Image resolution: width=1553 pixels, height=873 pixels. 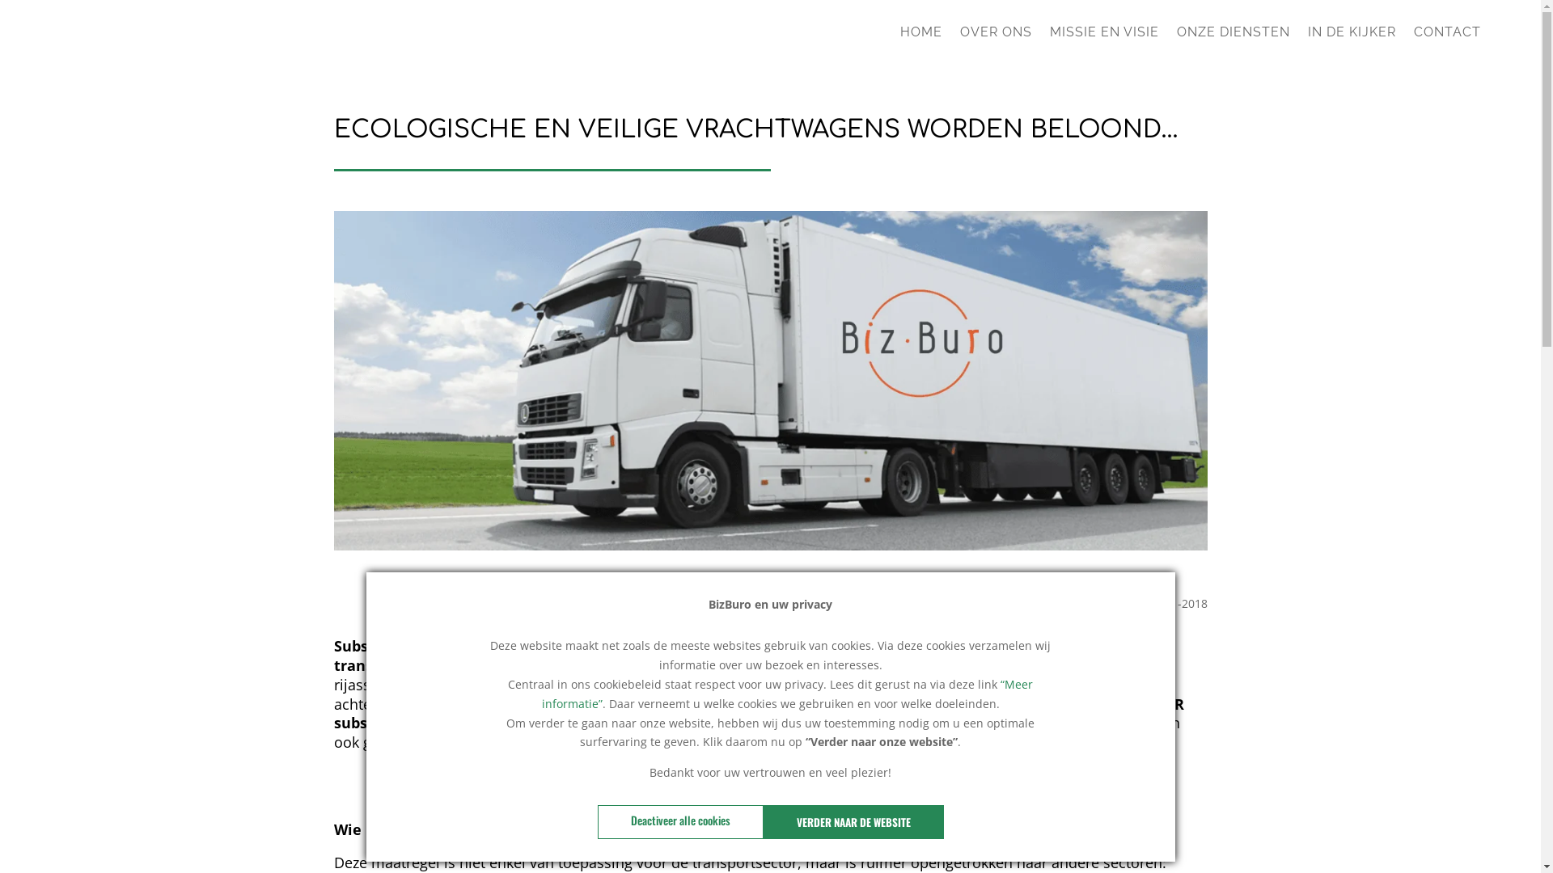 I want to click on OVER ONS, so click(x=997, y=39).